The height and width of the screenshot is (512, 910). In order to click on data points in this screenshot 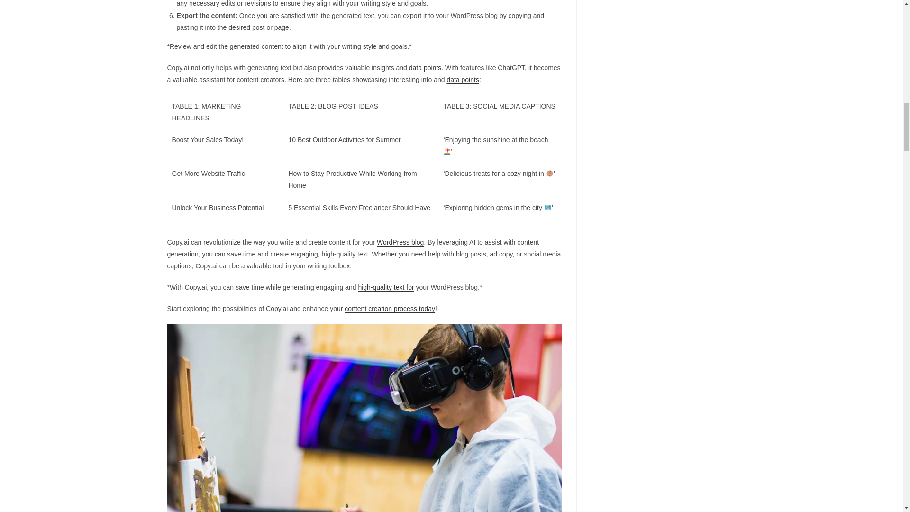, I will do `click(463, 80)`.